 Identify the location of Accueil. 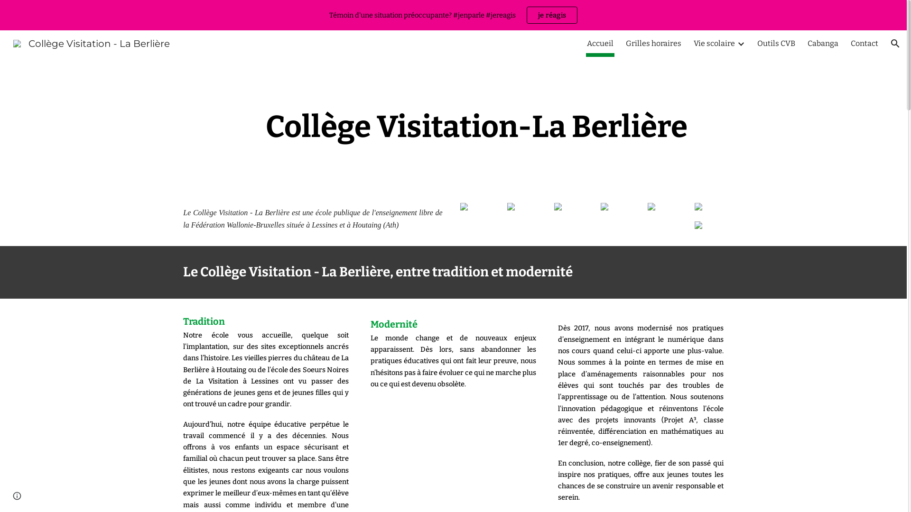
(600, 44).